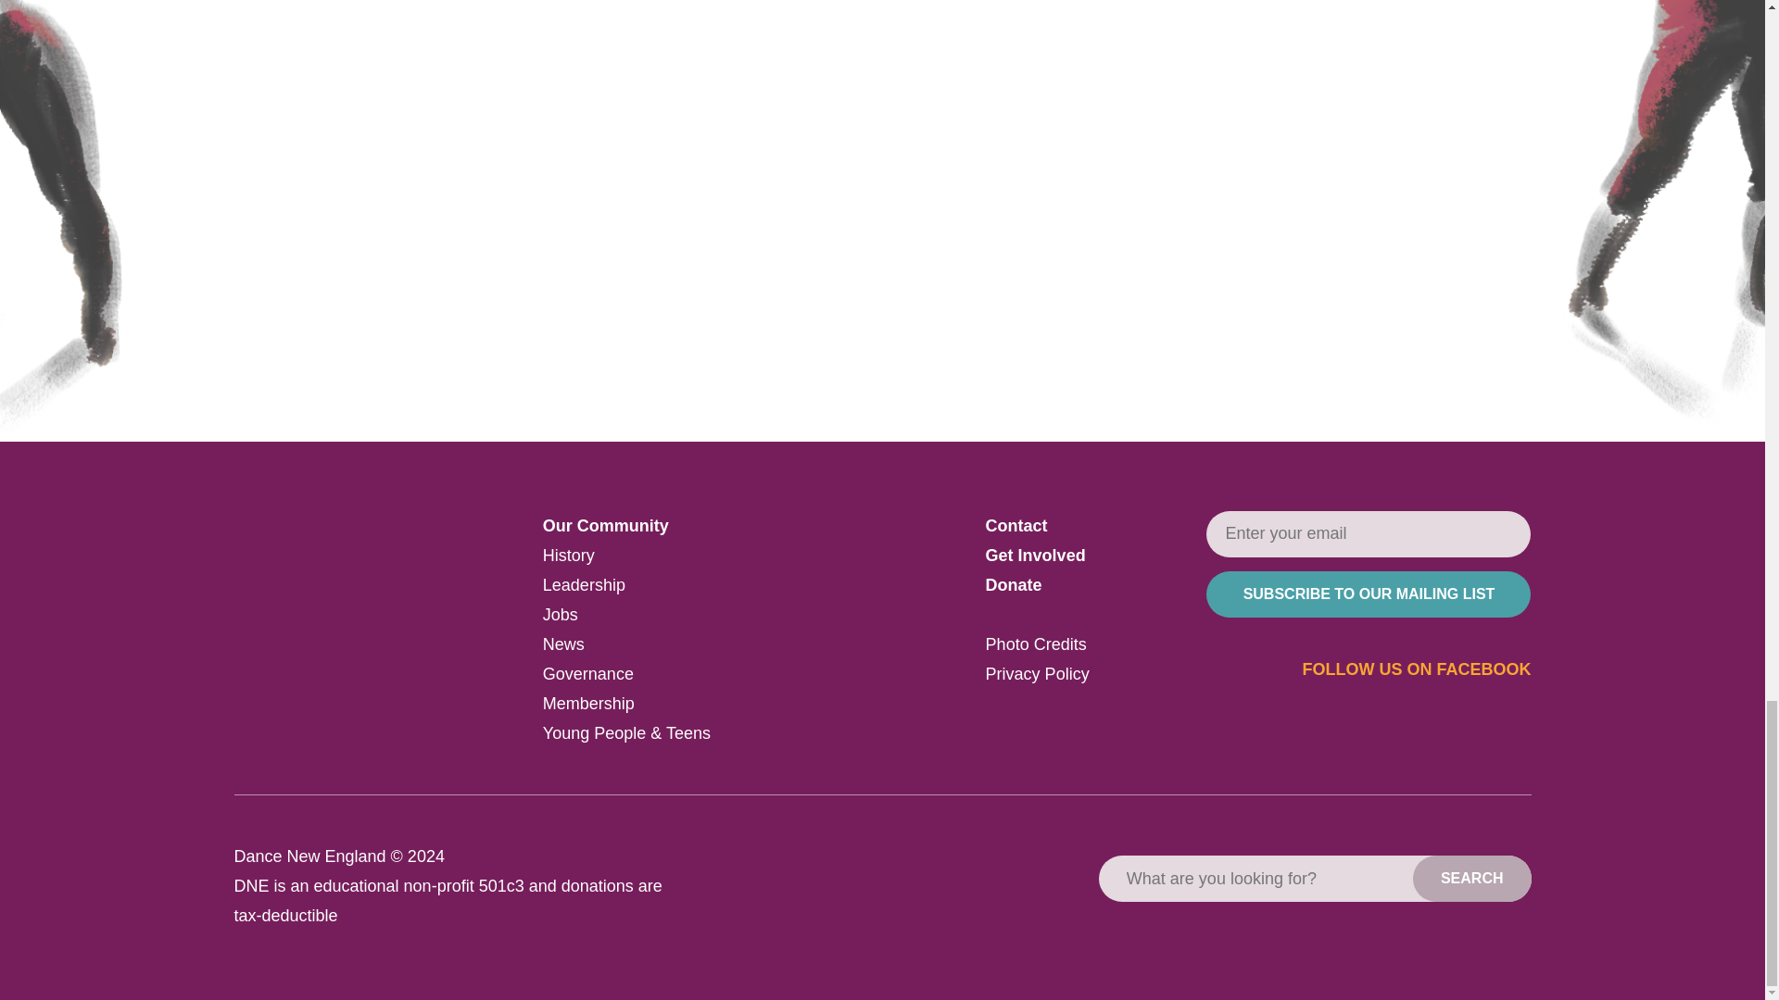  I want to click on Donate, so click(1014, 585).